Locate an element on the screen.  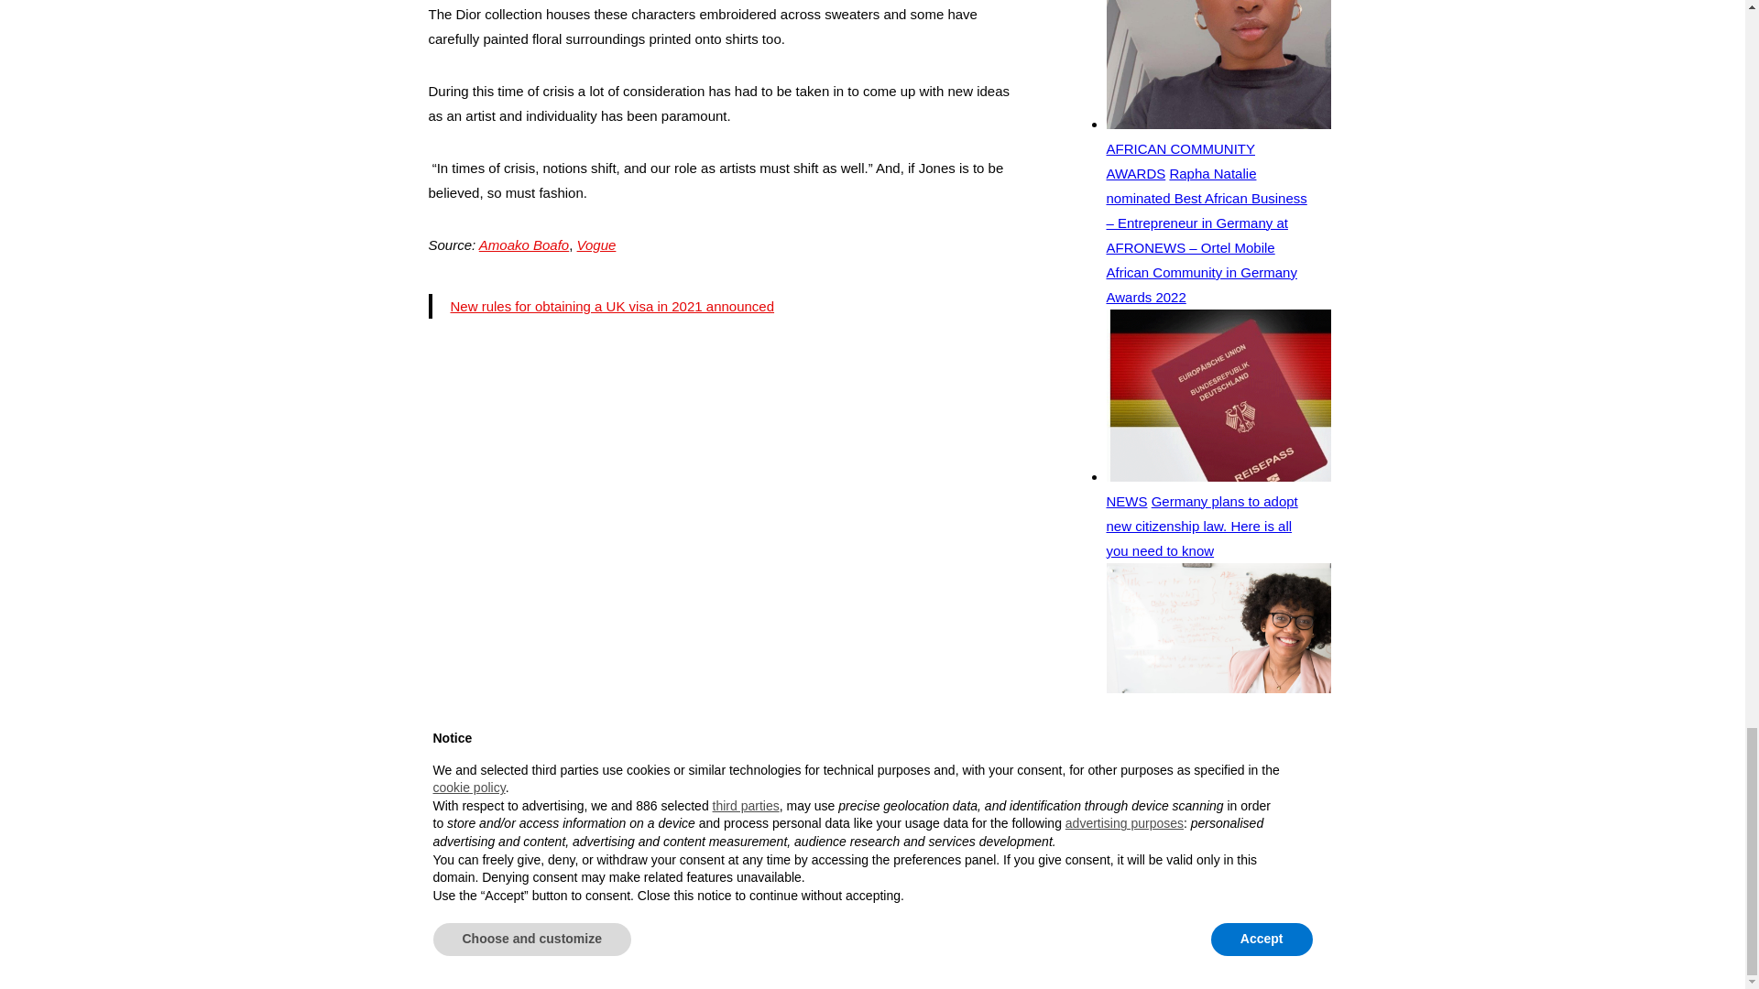
Ghanaians in Germany is located at coordinates (544, 775).